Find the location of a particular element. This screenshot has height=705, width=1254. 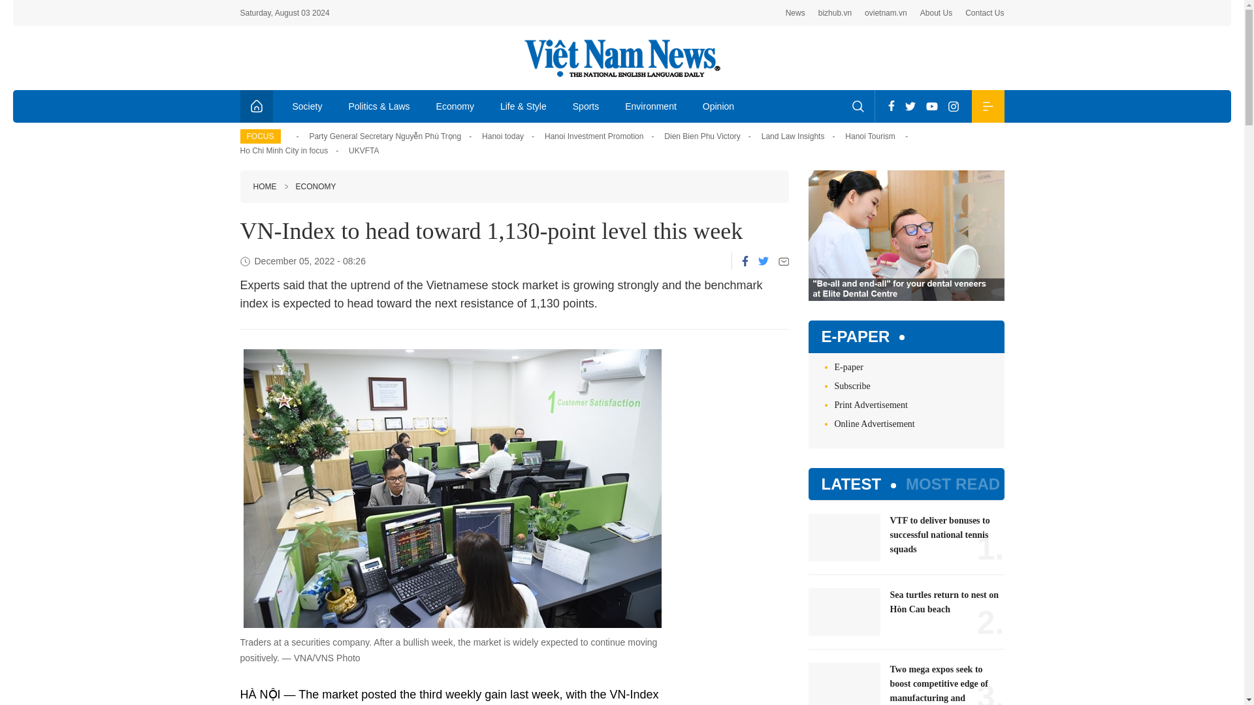

Facebook is located at coordinates (891, 106).